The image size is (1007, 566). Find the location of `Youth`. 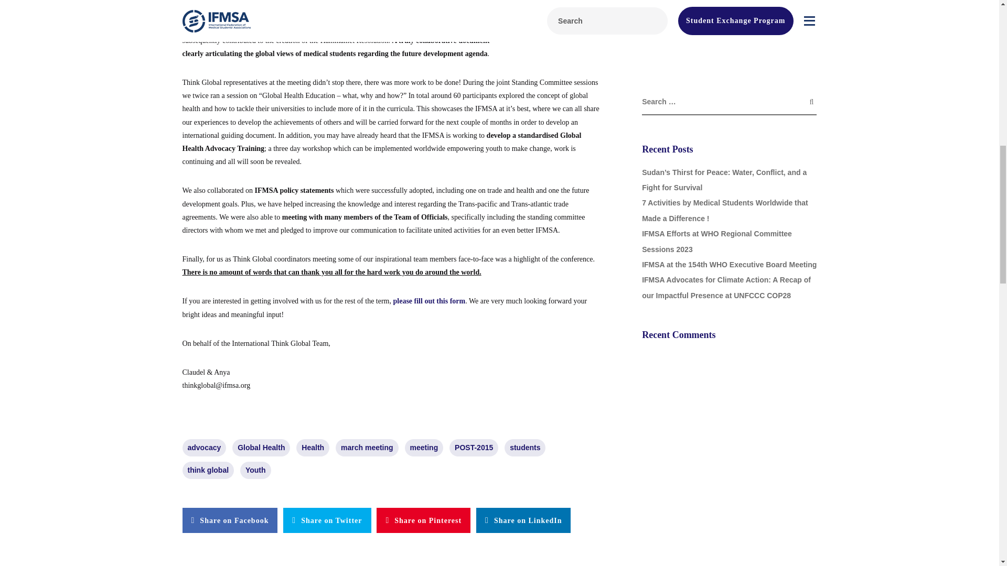

Youth is located at coordinates (255, 470).